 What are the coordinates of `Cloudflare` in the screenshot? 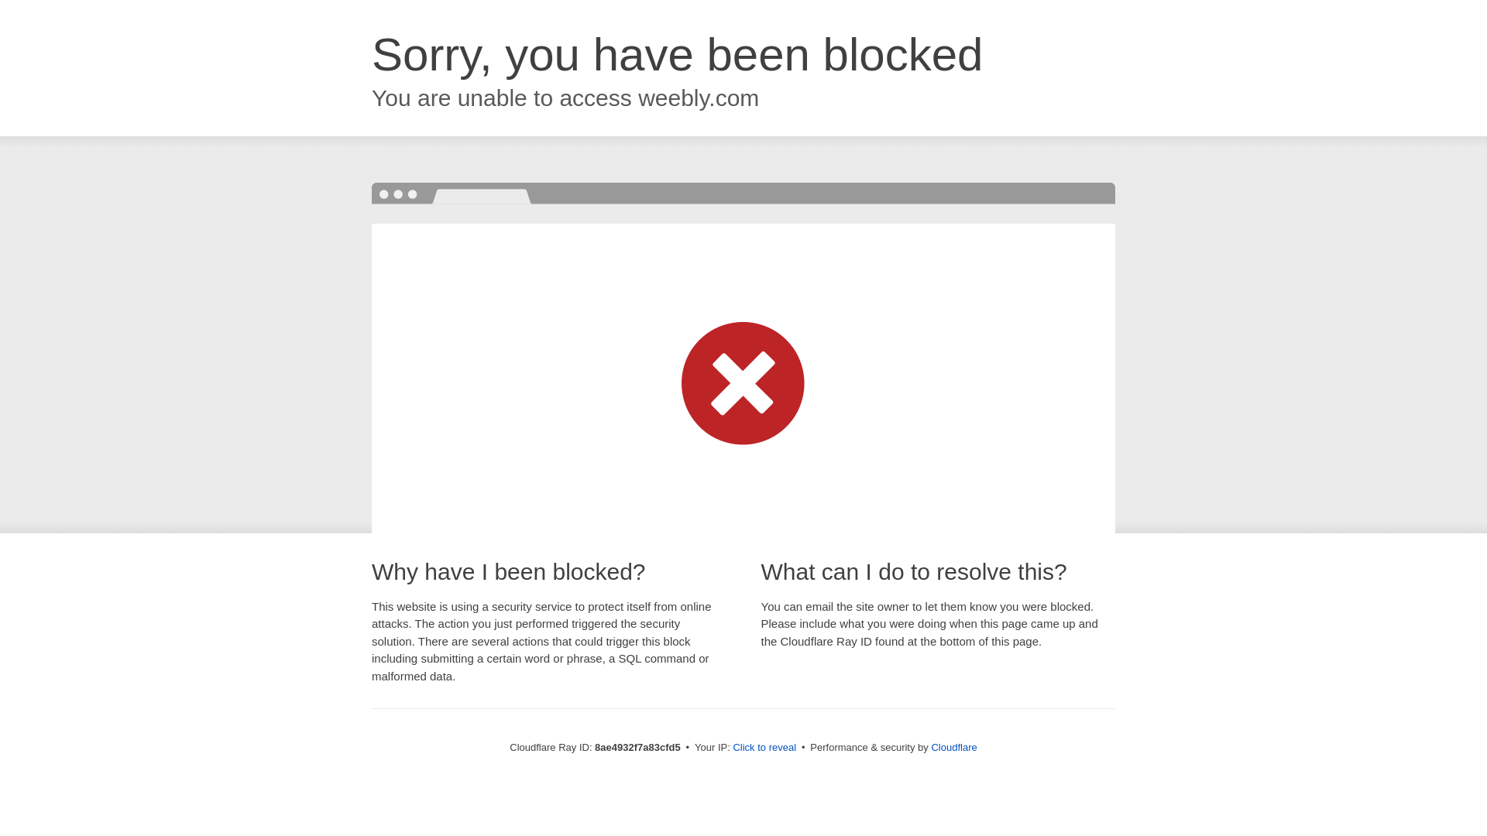 It's located at (953, 747).